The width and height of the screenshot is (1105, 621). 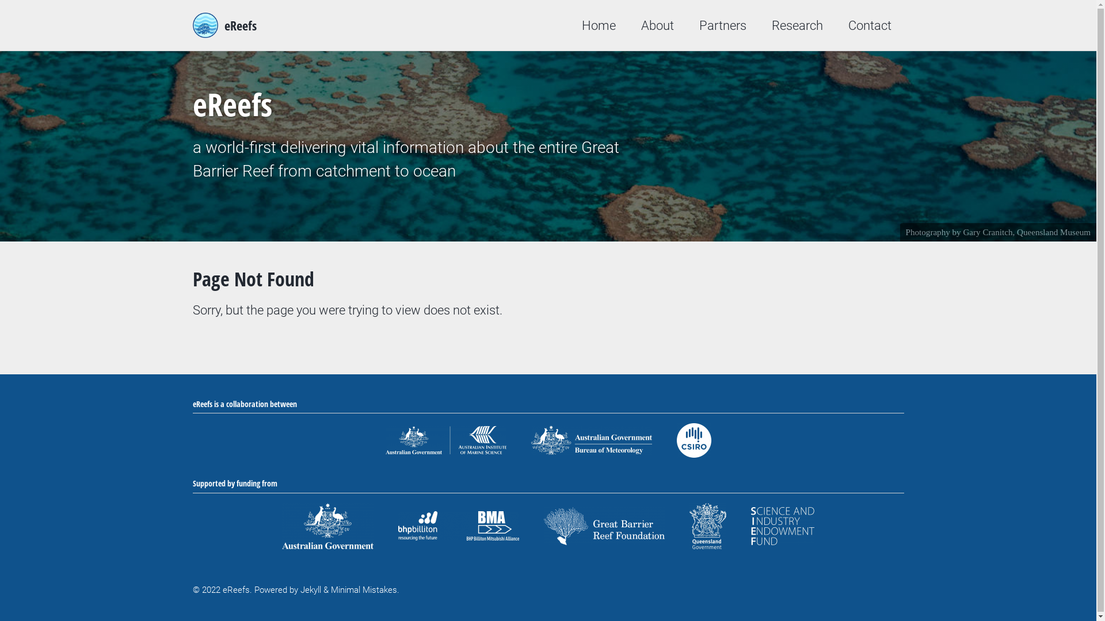 I want to click on Skip to primary navigation, so click(x=0, y=0).